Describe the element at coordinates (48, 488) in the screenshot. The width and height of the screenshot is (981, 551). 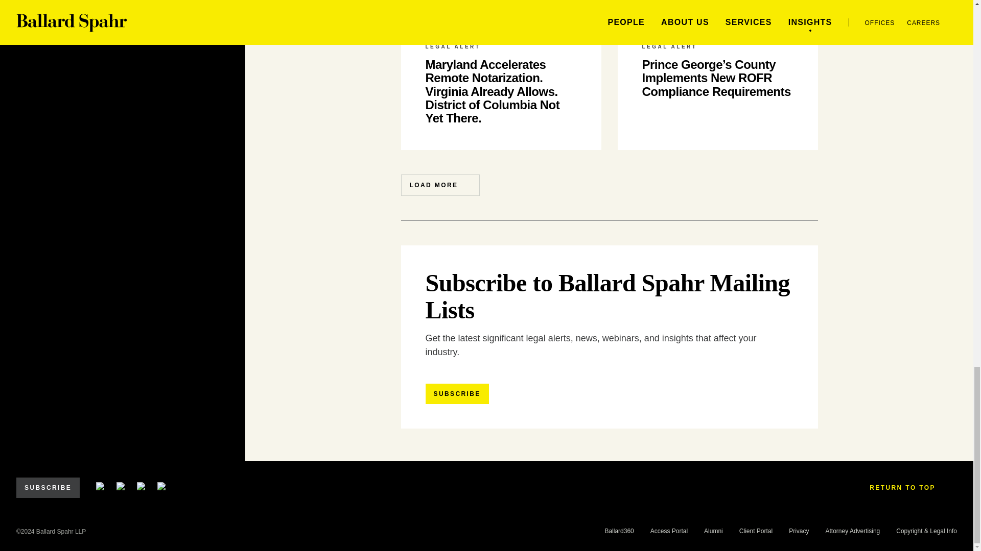
I see `SUBSCRIBE` at that location.